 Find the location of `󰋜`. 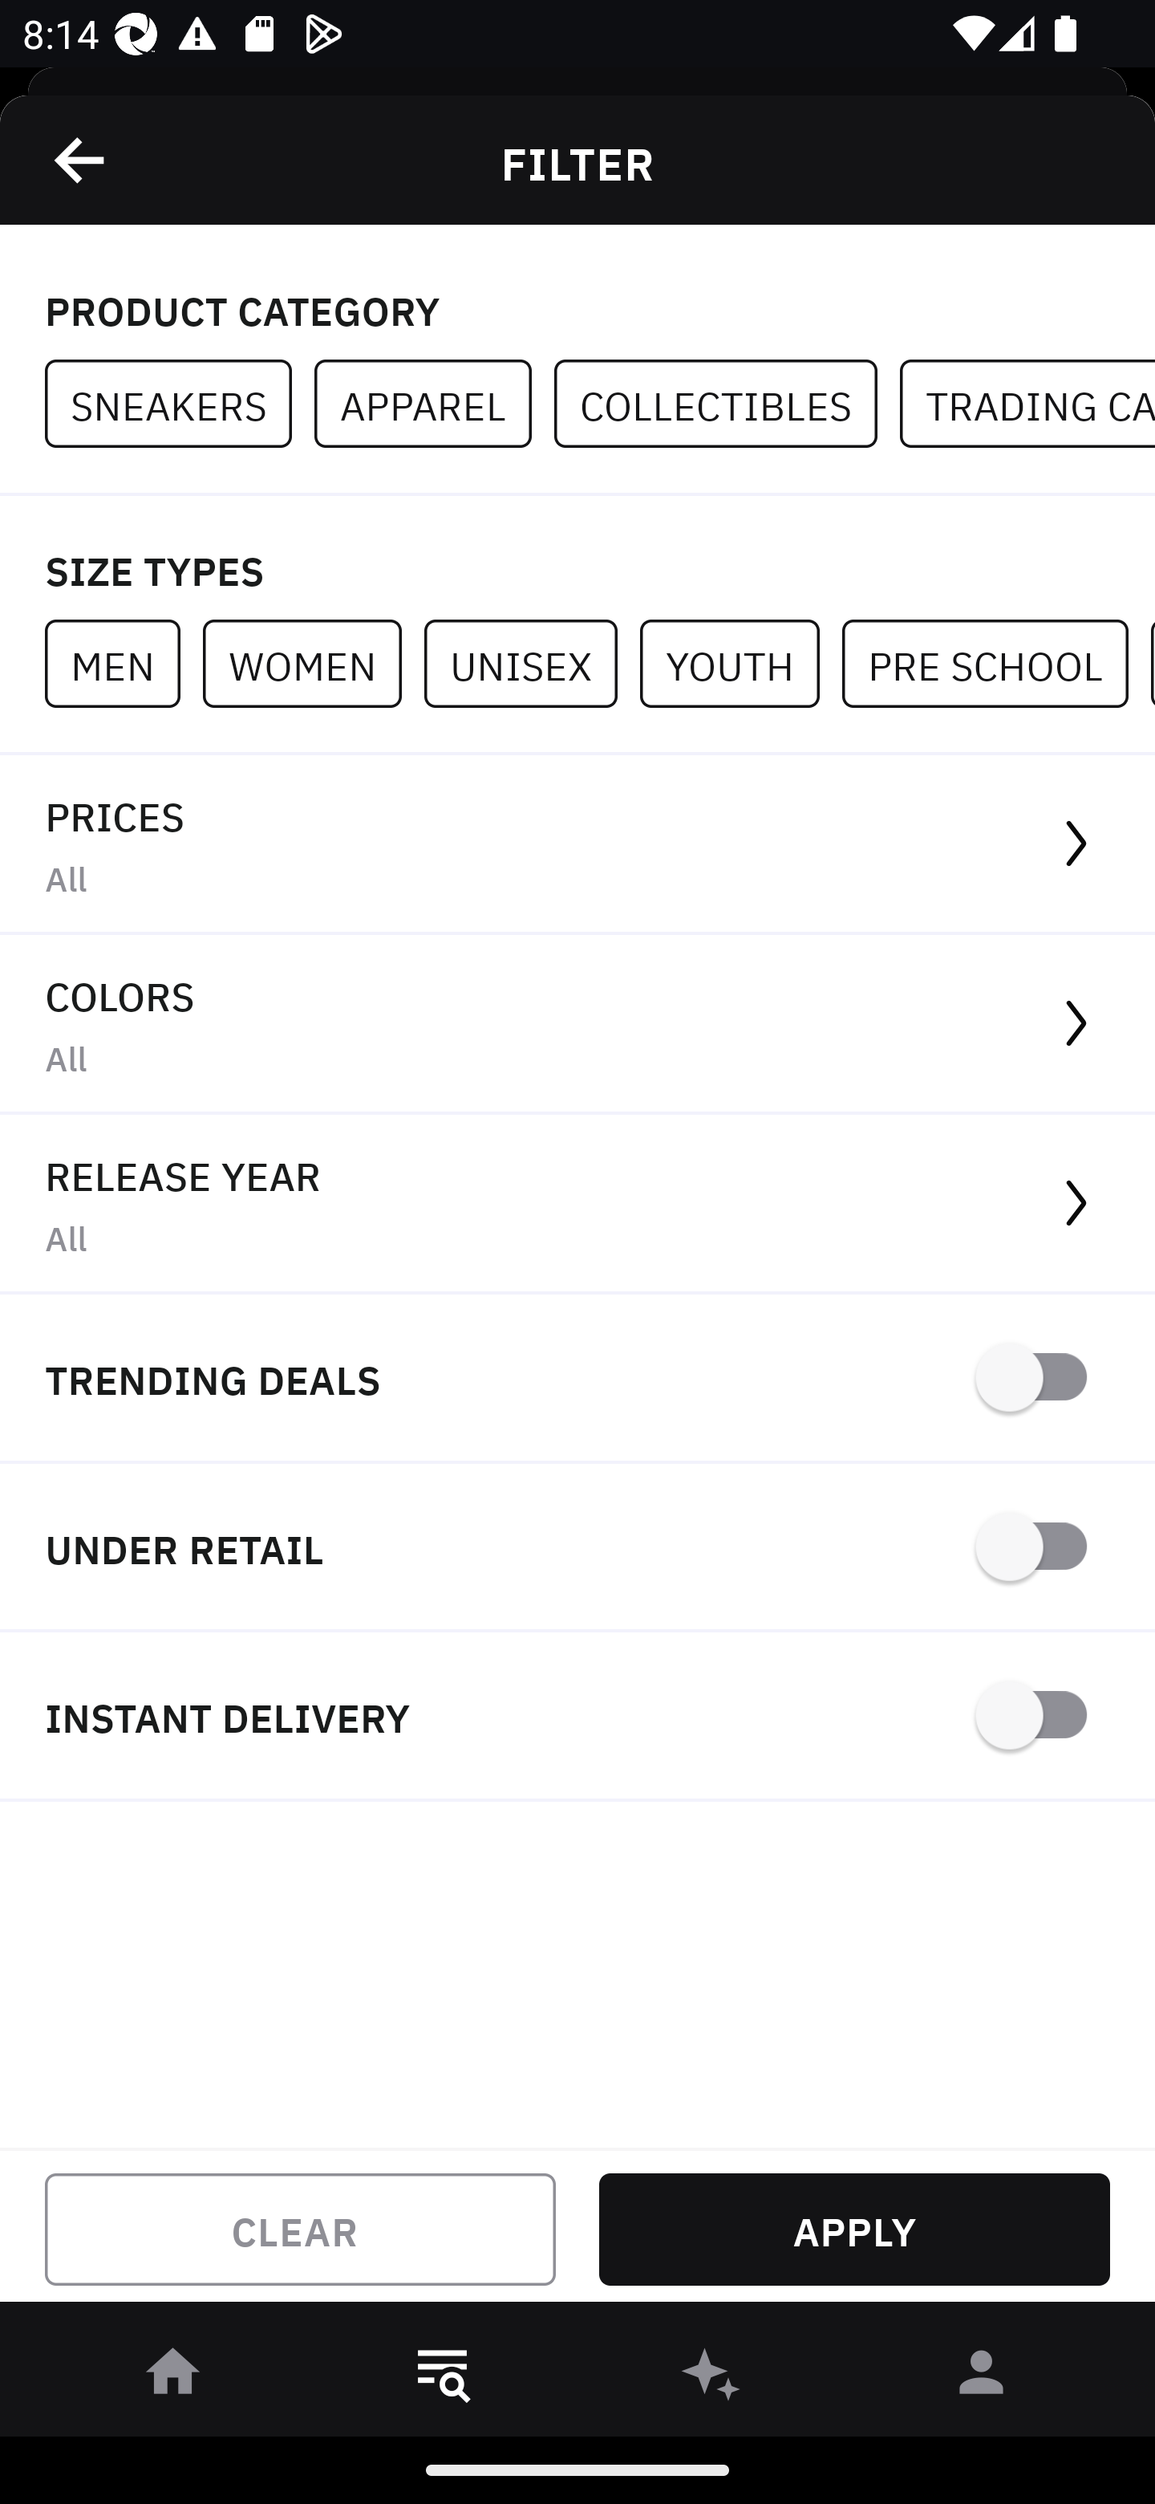

󰋜 is located at coordinates (173, 2377).